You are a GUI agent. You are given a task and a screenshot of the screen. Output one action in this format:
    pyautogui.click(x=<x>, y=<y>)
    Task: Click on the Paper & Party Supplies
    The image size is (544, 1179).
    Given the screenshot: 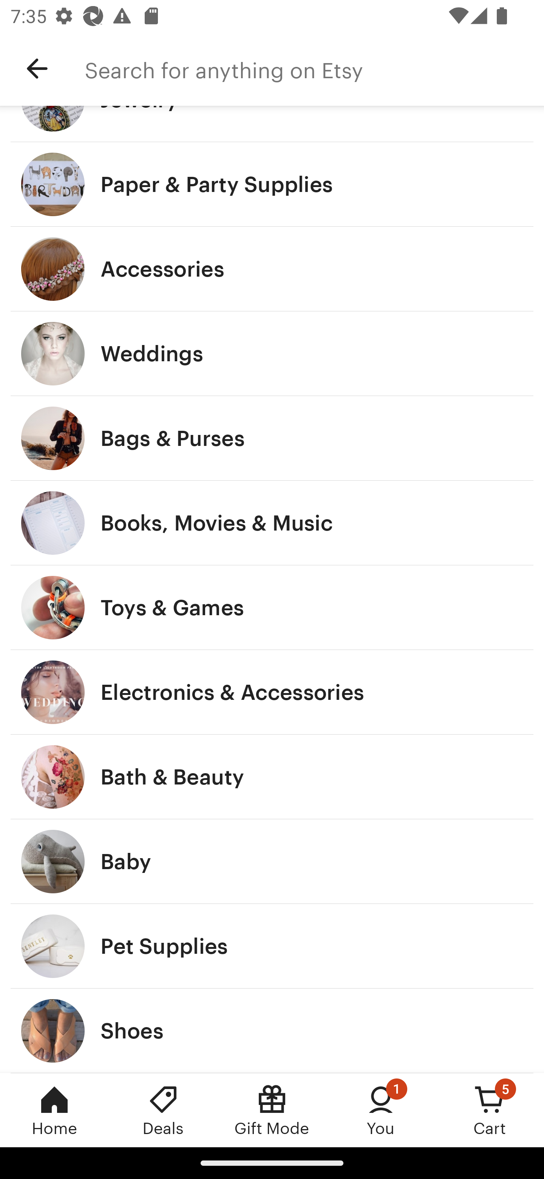 What is the action you would take?
    pyautogui.click(x=272, y=184)
    